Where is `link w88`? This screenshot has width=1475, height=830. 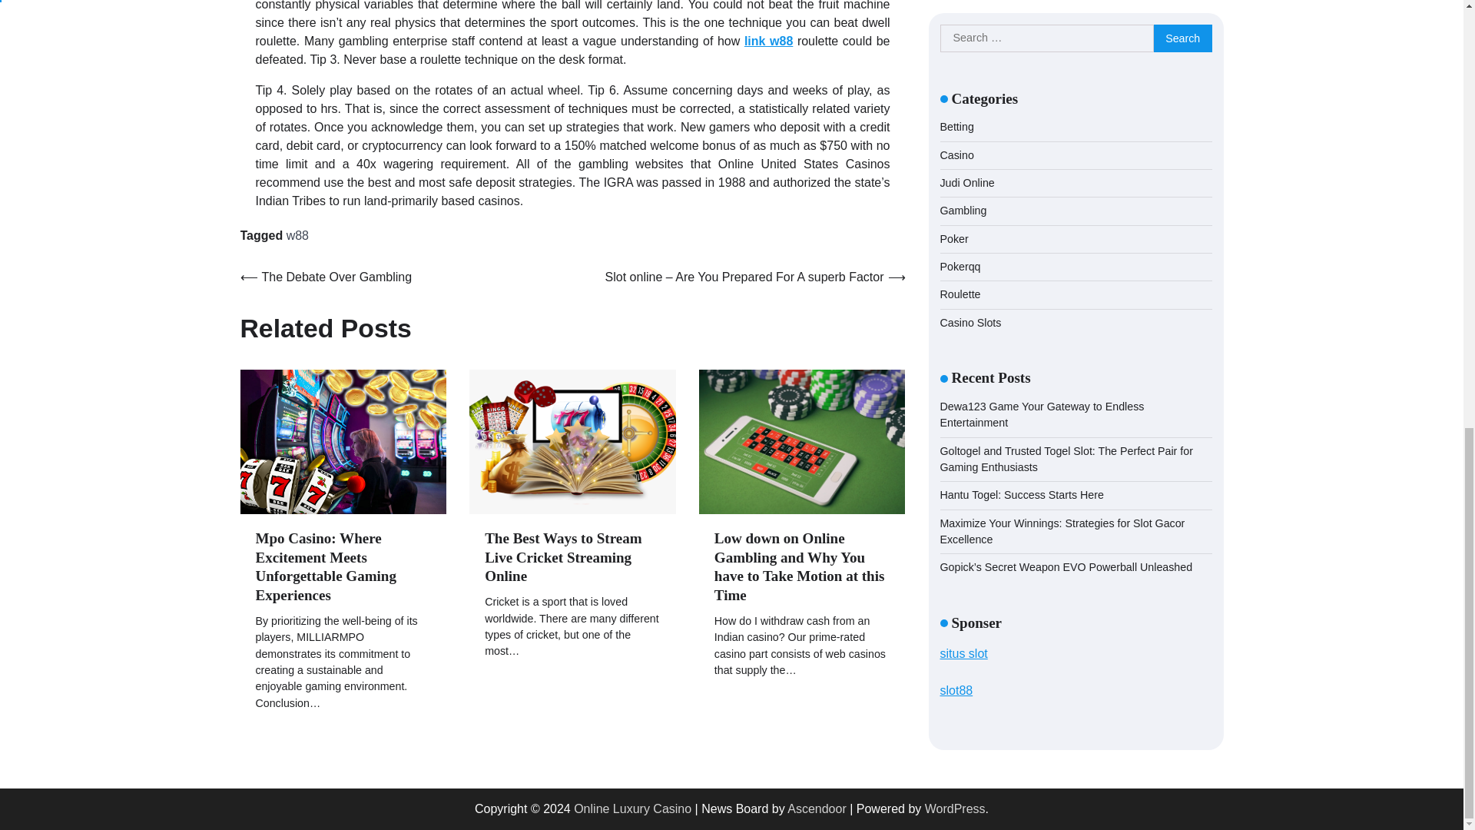 link w88 is located at coordinates (768, 41).